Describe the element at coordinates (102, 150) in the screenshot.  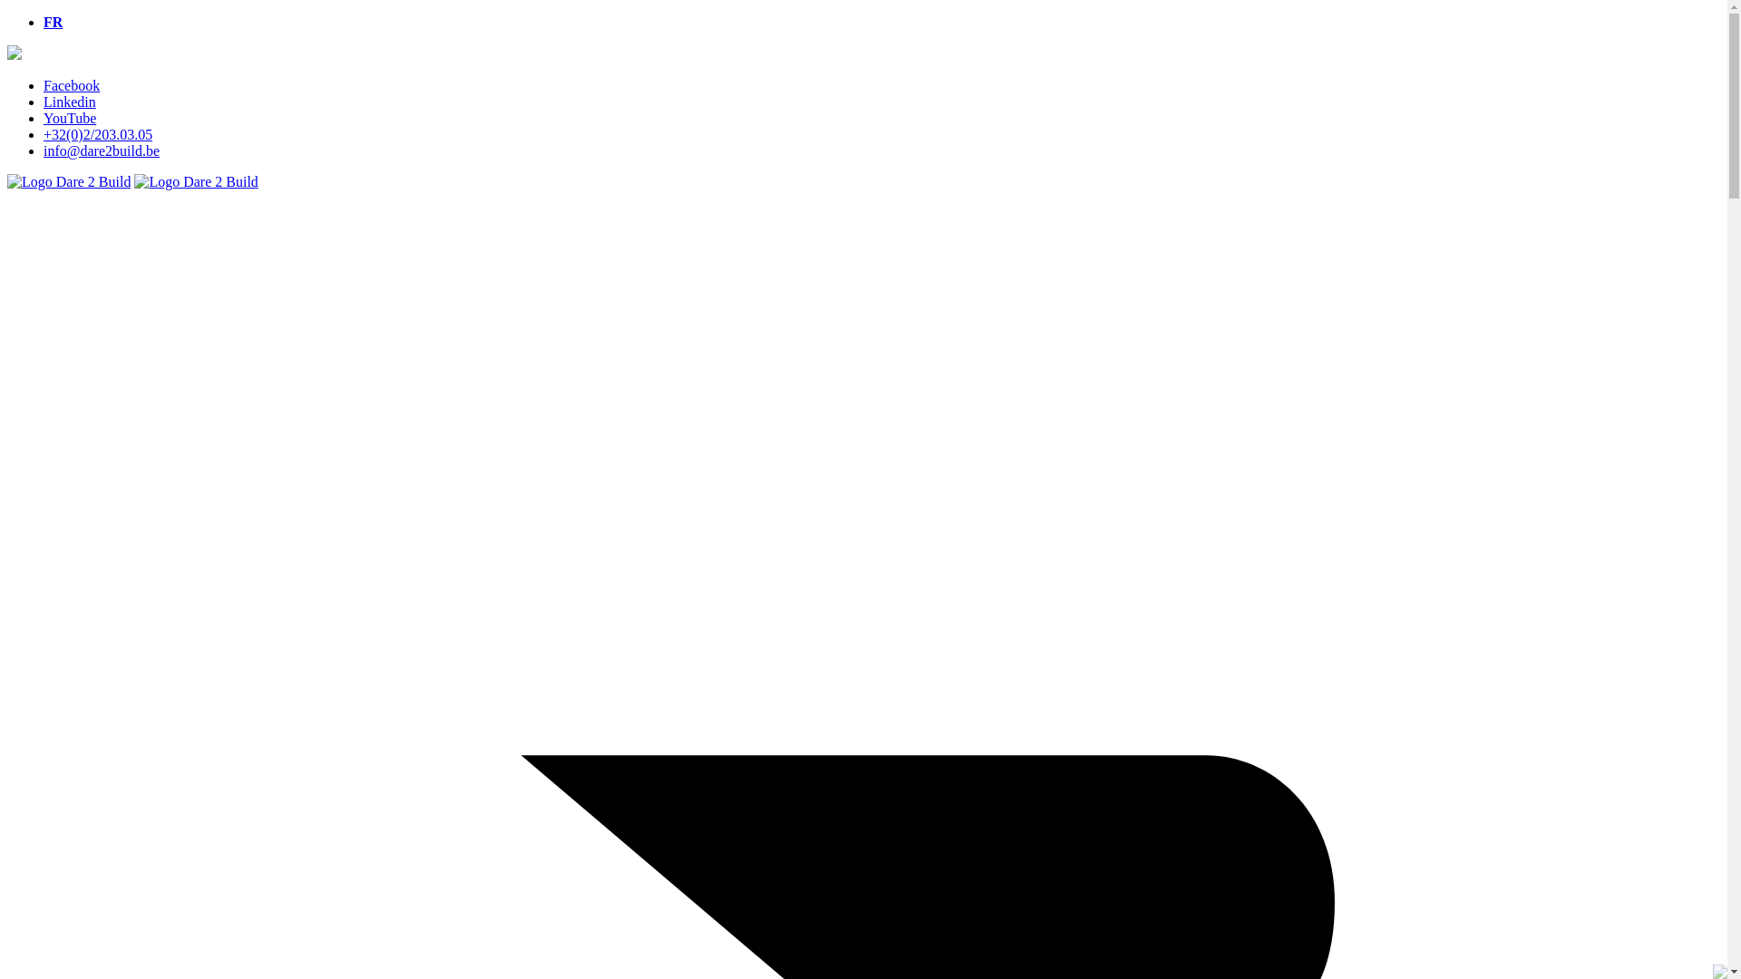
I see `info@dare2build.be` at that location.